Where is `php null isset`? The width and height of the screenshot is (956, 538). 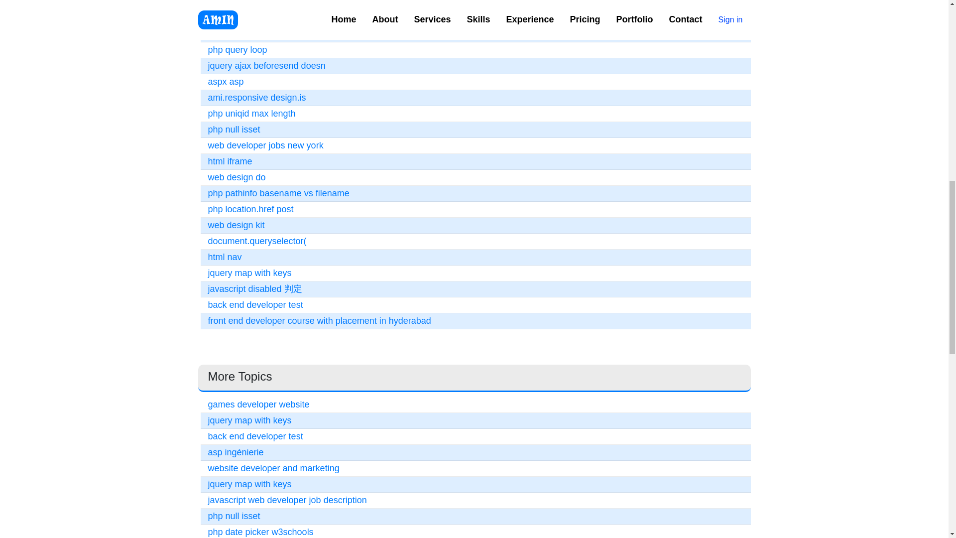 php null isset is located at coordinates (234, 130).